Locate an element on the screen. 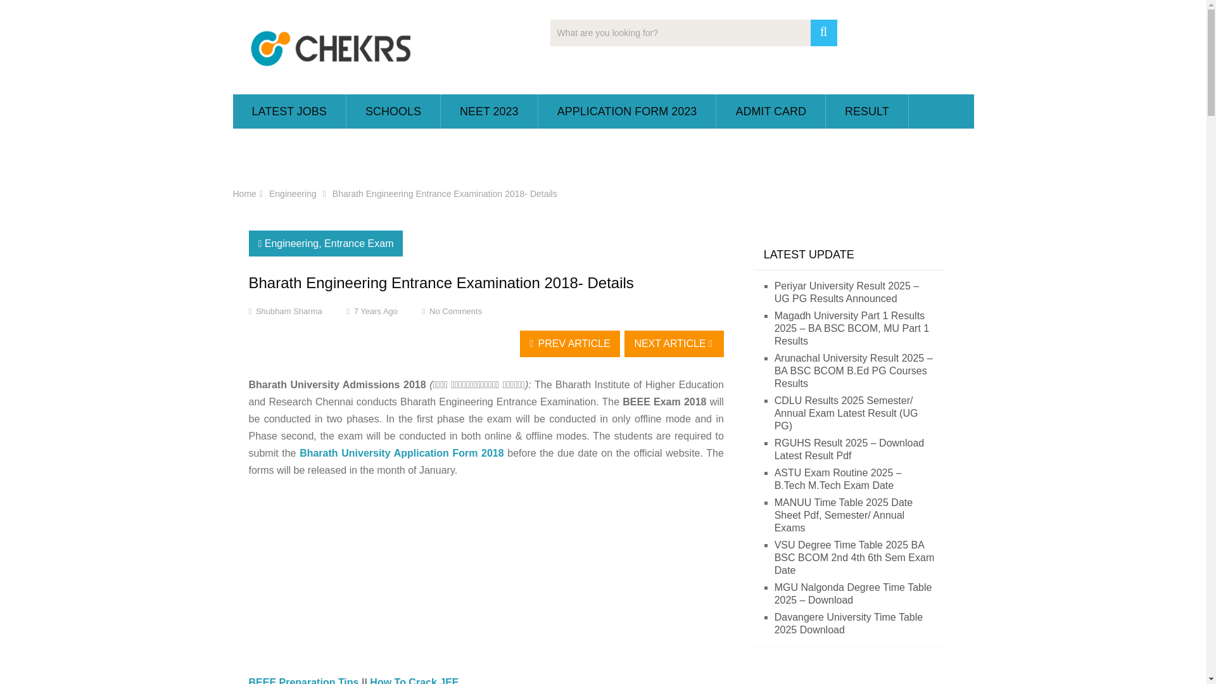  Entrance Exam is located at coordinates (358, 243).